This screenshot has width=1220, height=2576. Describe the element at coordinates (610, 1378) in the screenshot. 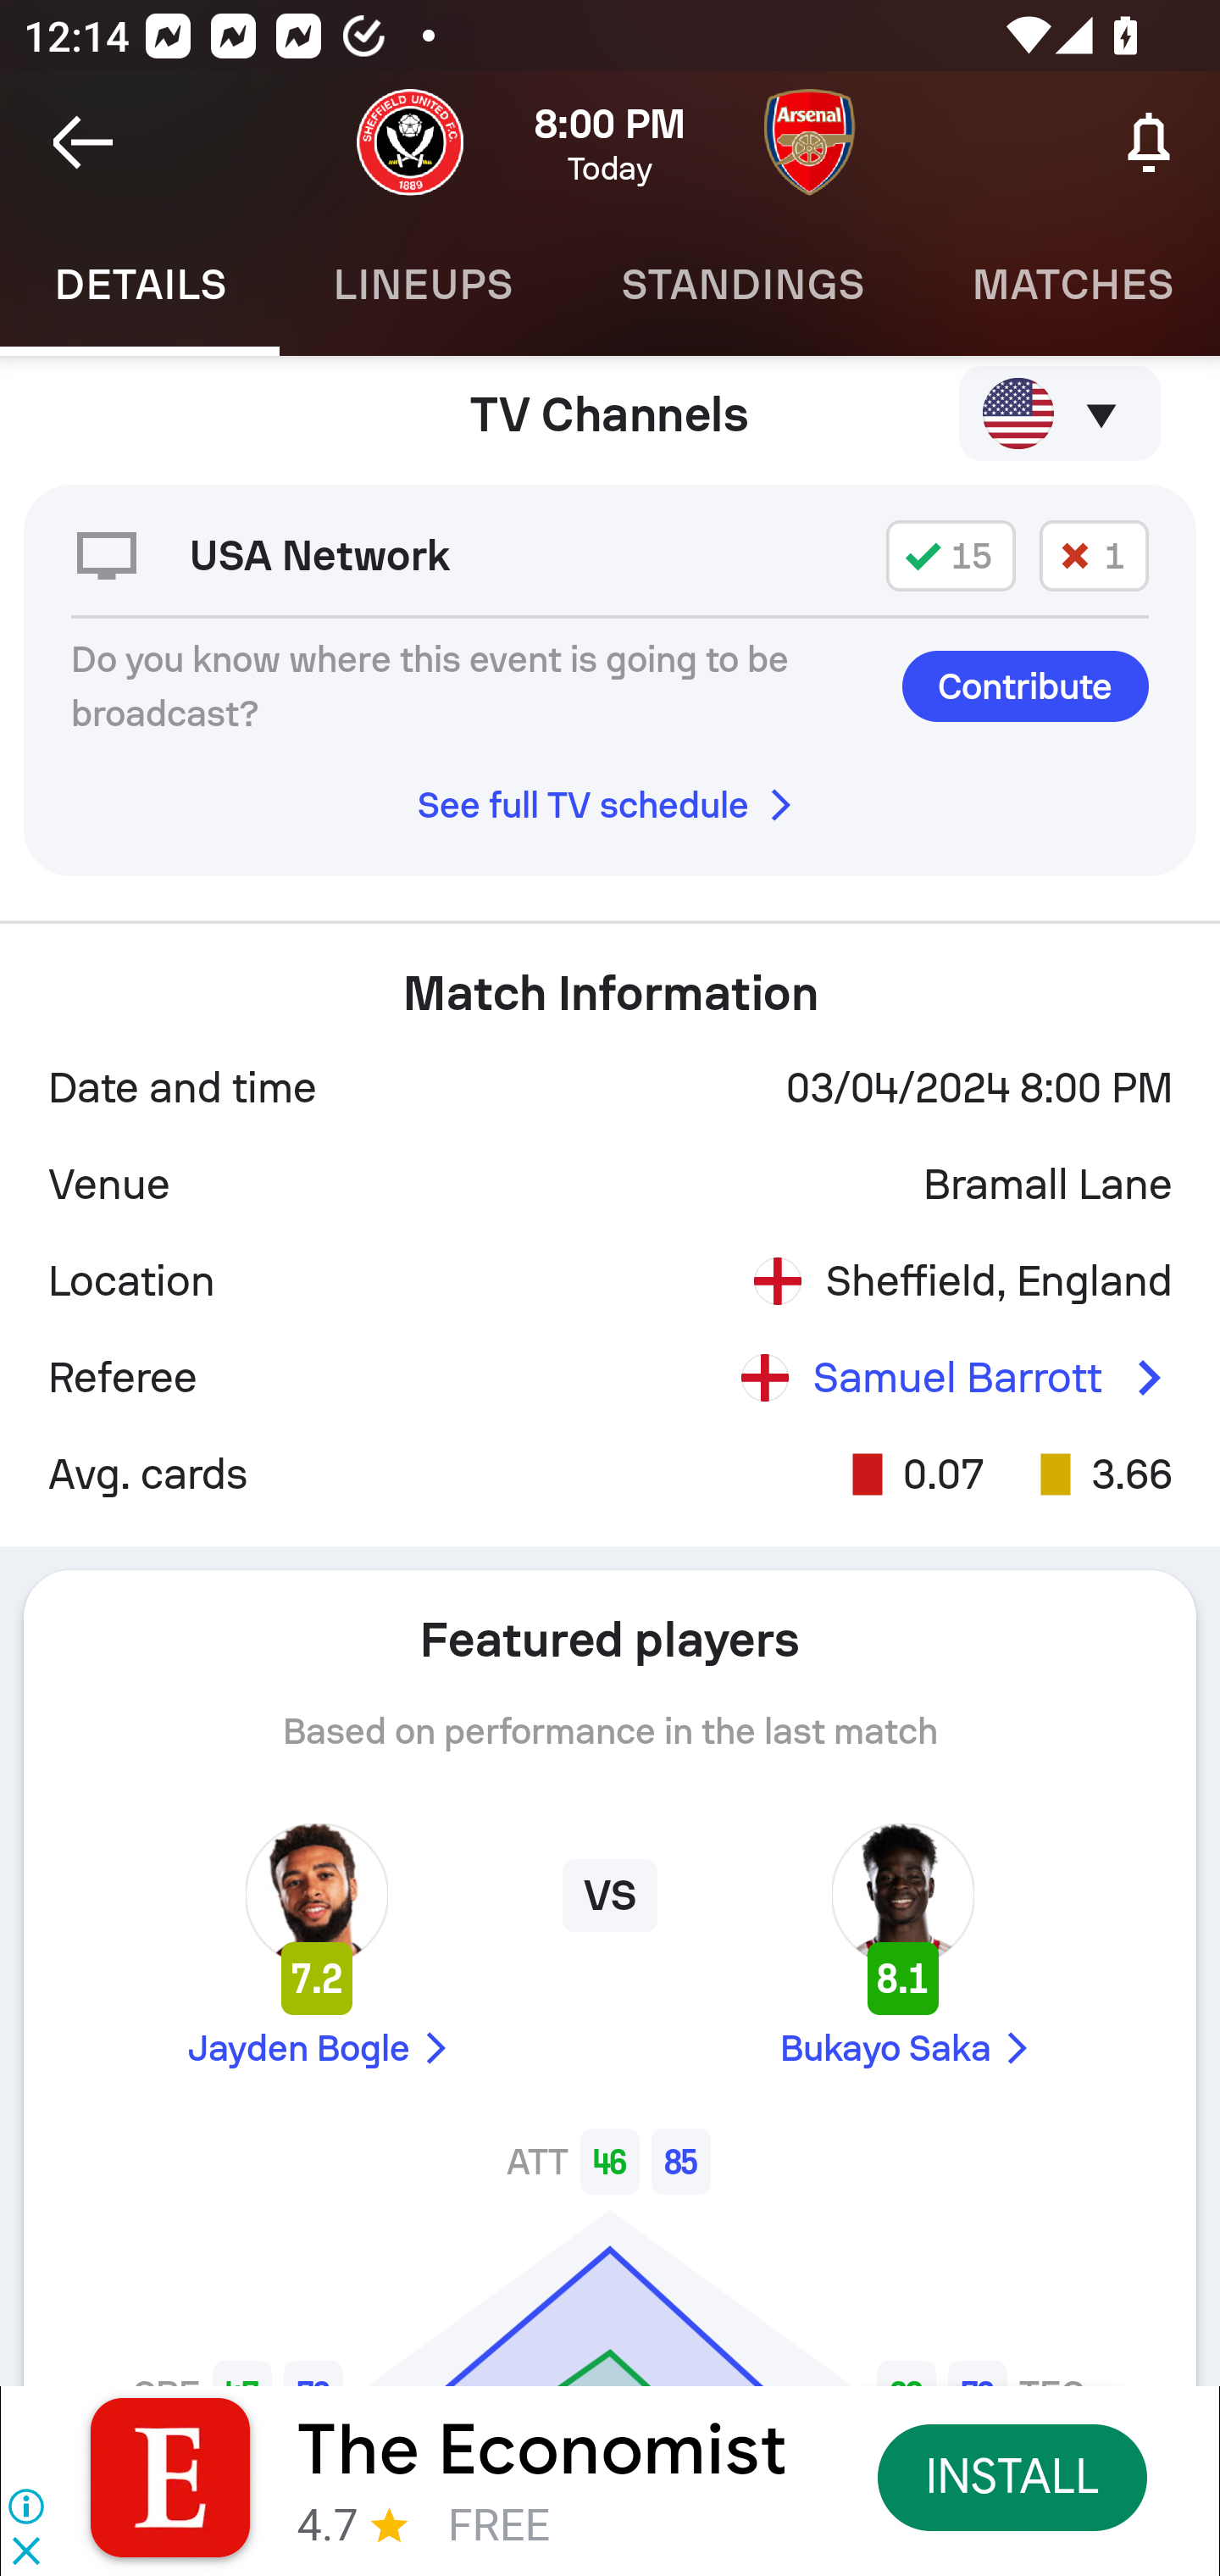

I see `Referee Samuel Barrott` at that location.